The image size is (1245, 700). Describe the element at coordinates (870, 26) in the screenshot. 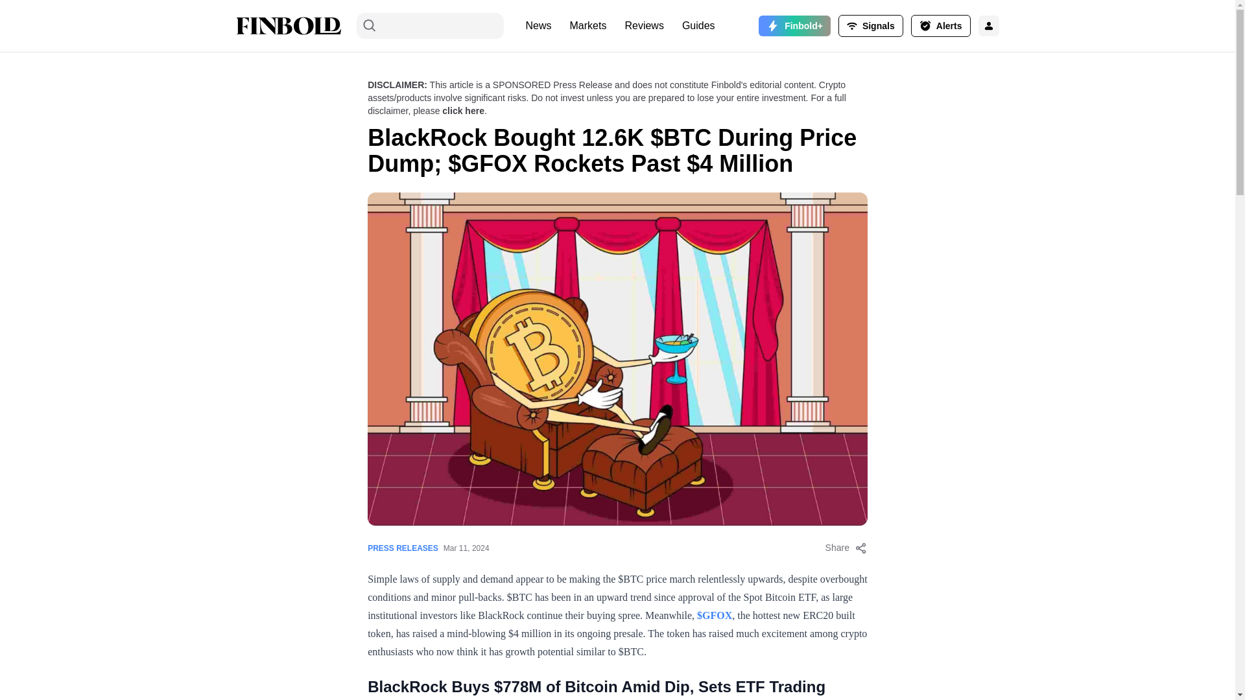

I see `Account` at that location.